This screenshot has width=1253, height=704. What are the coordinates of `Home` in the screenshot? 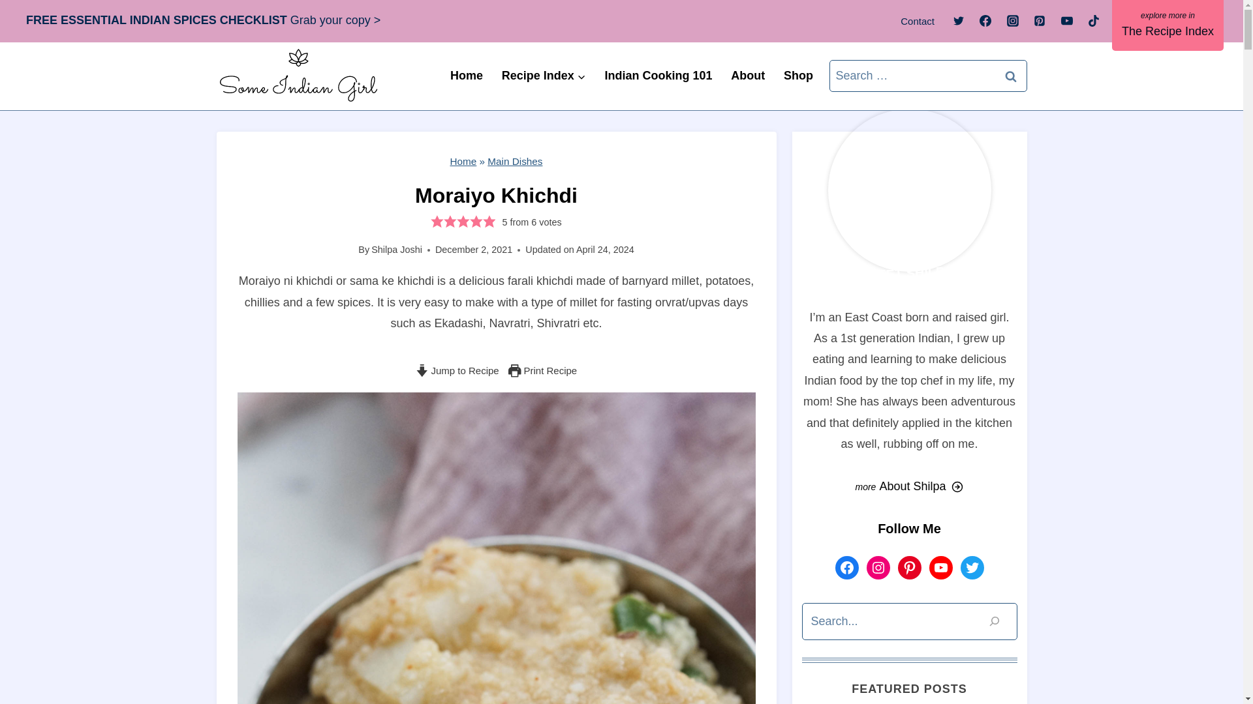 It's located at (463, 160).